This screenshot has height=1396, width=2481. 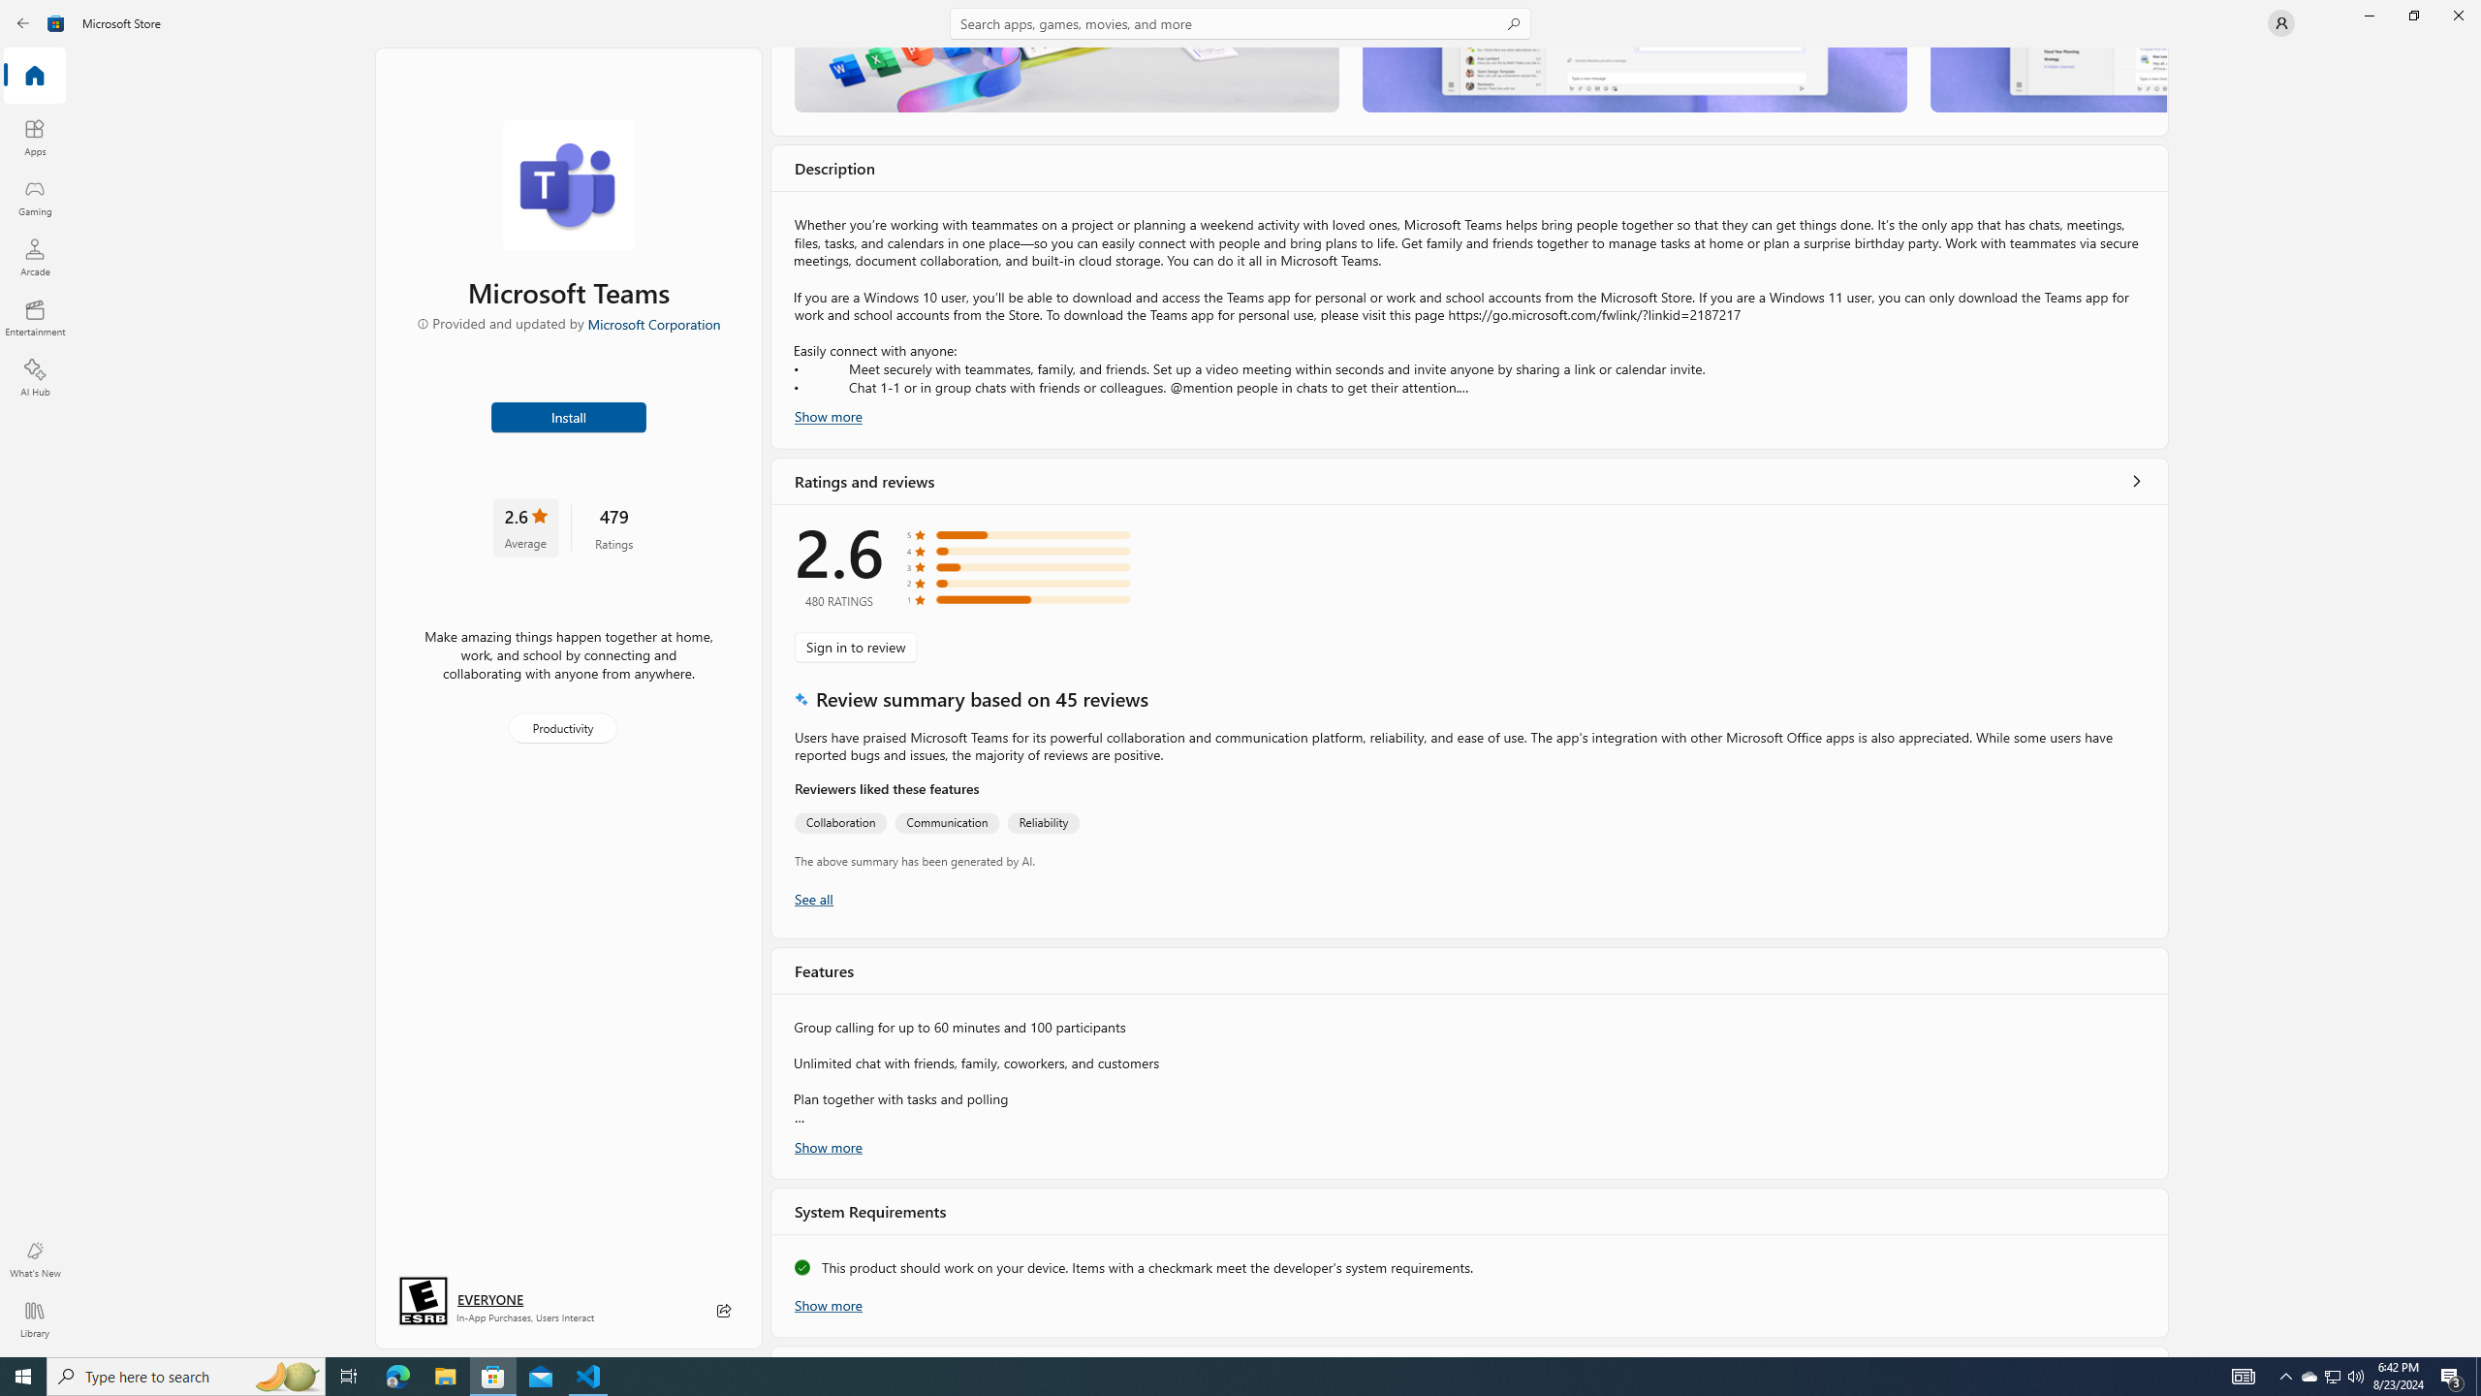 I want to click on Search, so click(x=1240, y=23).